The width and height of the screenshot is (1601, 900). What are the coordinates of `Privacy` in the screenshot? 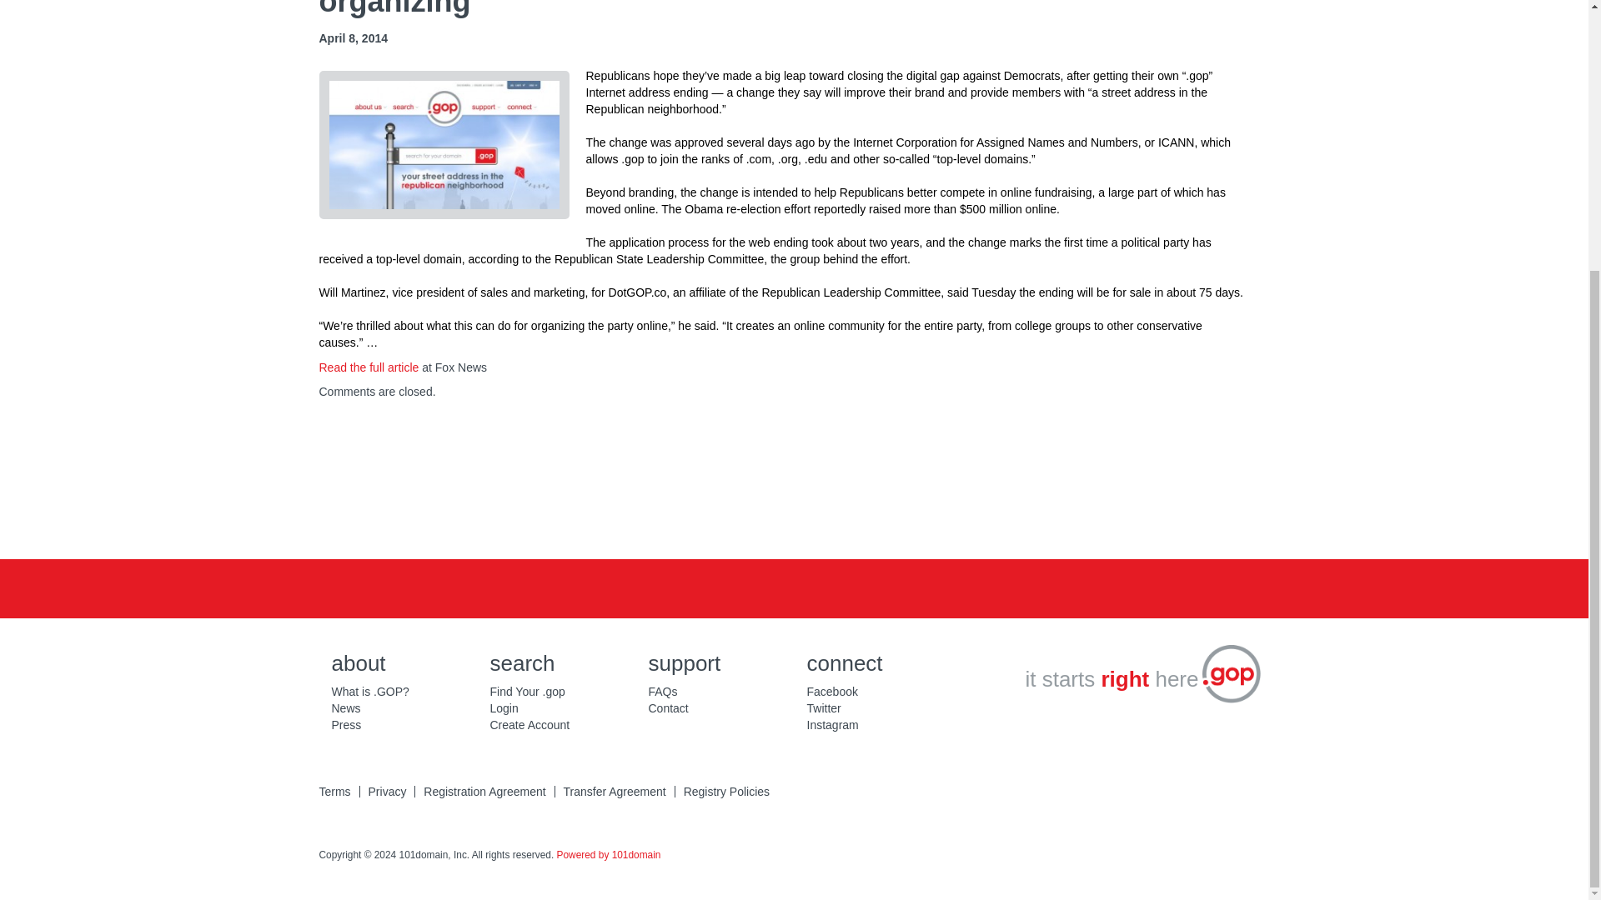 It's located at (387, 791).